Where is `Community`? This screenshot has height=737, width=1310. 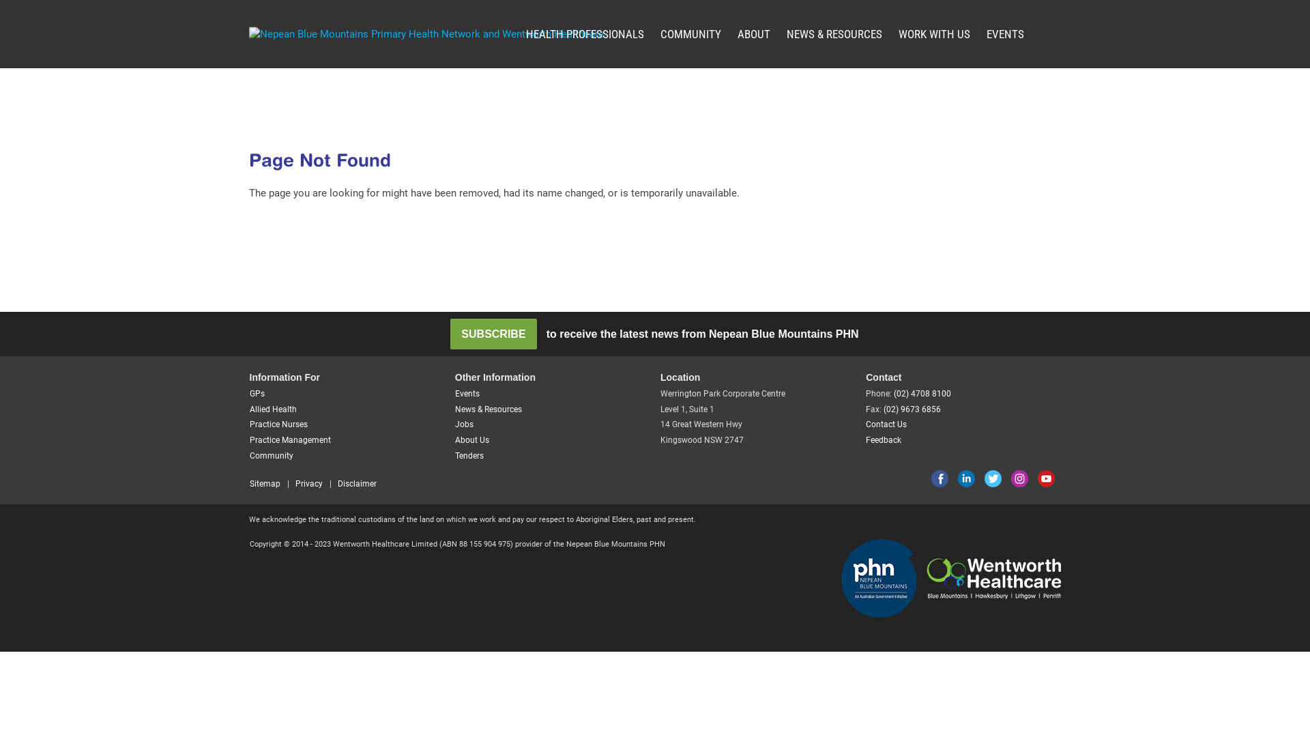
Community is located at coordinates (272, 456).